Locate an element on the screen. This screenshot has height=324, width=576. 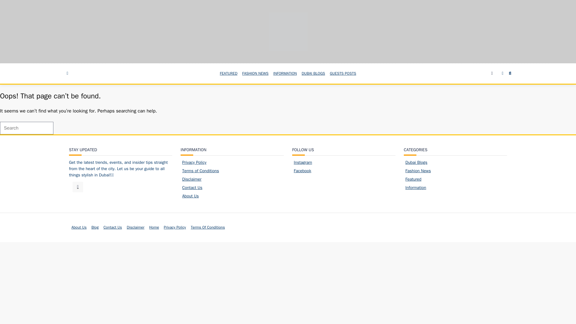
INFORMATION is located at coordinates (285, 73).